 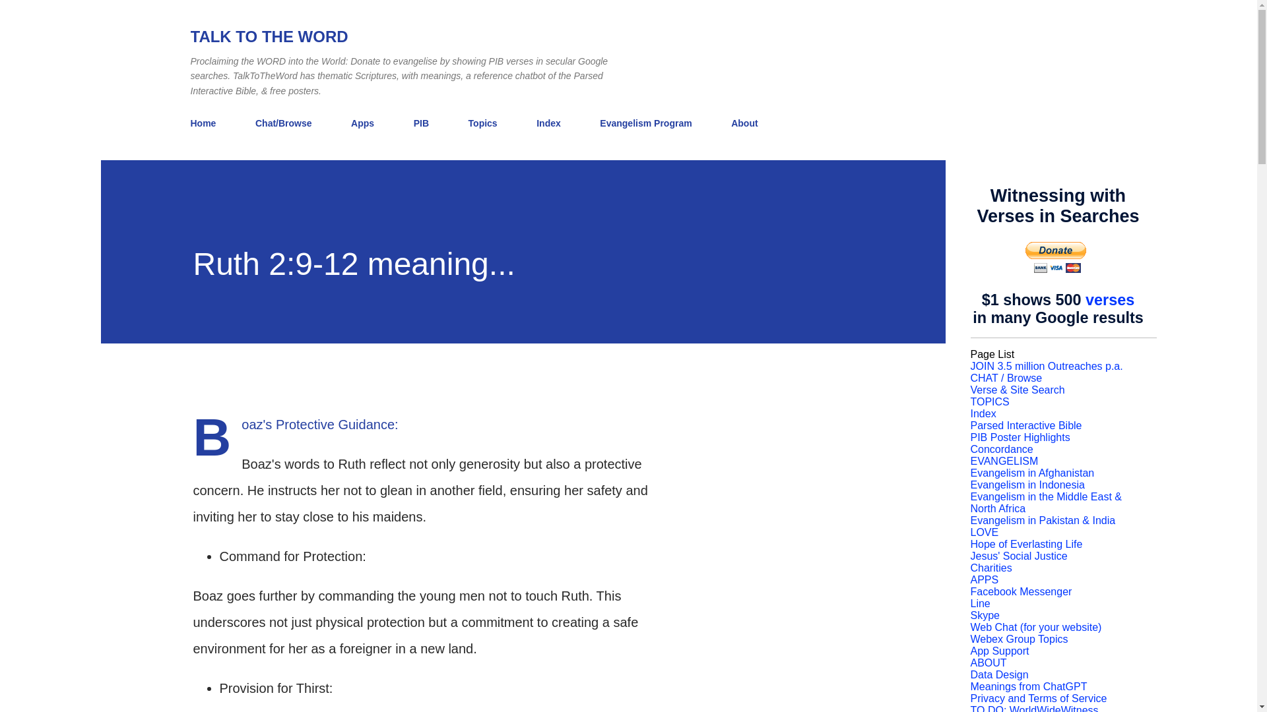 What do you see at coordinates (1001, 449) in the screenshot?
I see `Concordance` at bounding box center [1001, 449].